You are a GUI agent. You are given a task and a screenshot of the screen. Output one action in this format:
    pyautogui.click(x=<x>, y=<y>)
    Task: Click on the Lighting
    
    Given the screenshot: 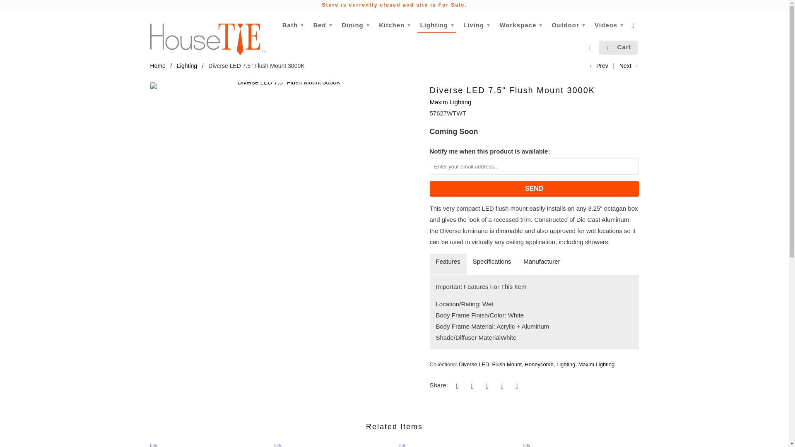 What is the action you would take?
    pyautogui.click(x=187, y=66)
    